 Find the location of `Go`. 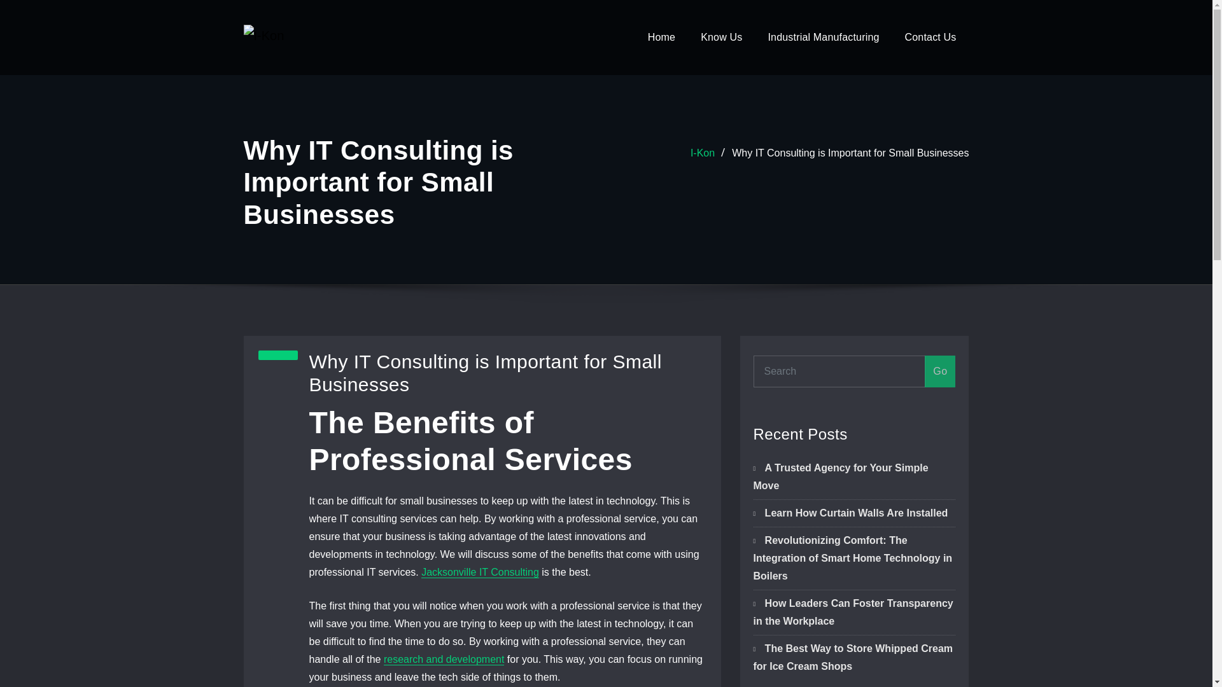

Go is located at coordinates (940, 371).